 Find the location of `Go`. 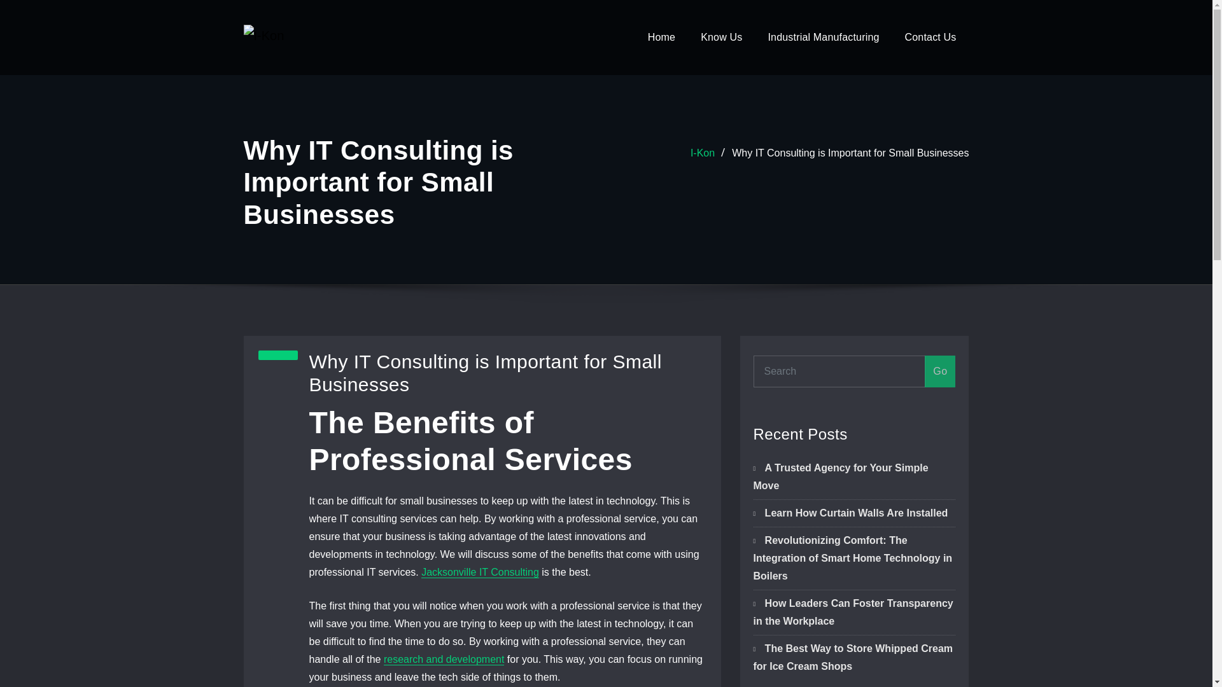

Go is located at coordinates (940, 371).